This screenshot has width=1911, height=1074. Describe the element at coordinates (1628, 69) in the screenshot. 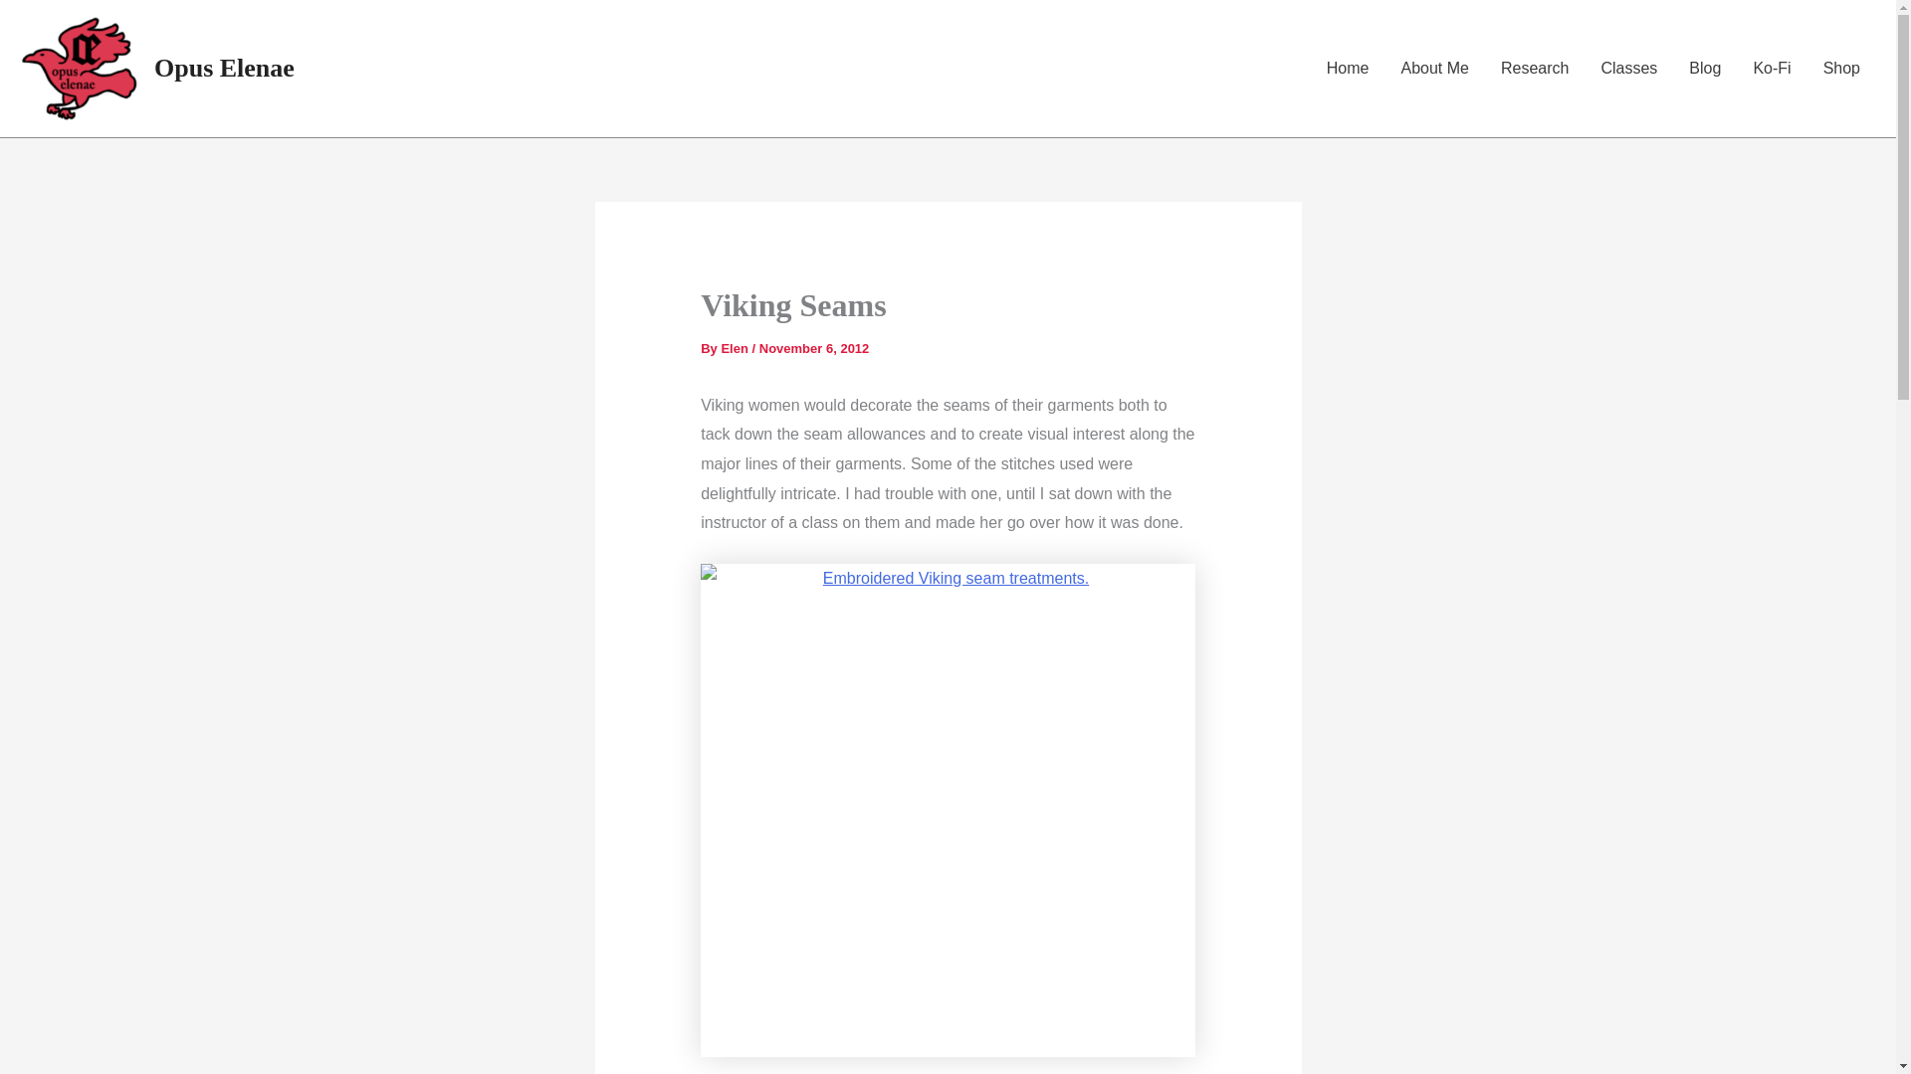

I see `Classes` at that location.